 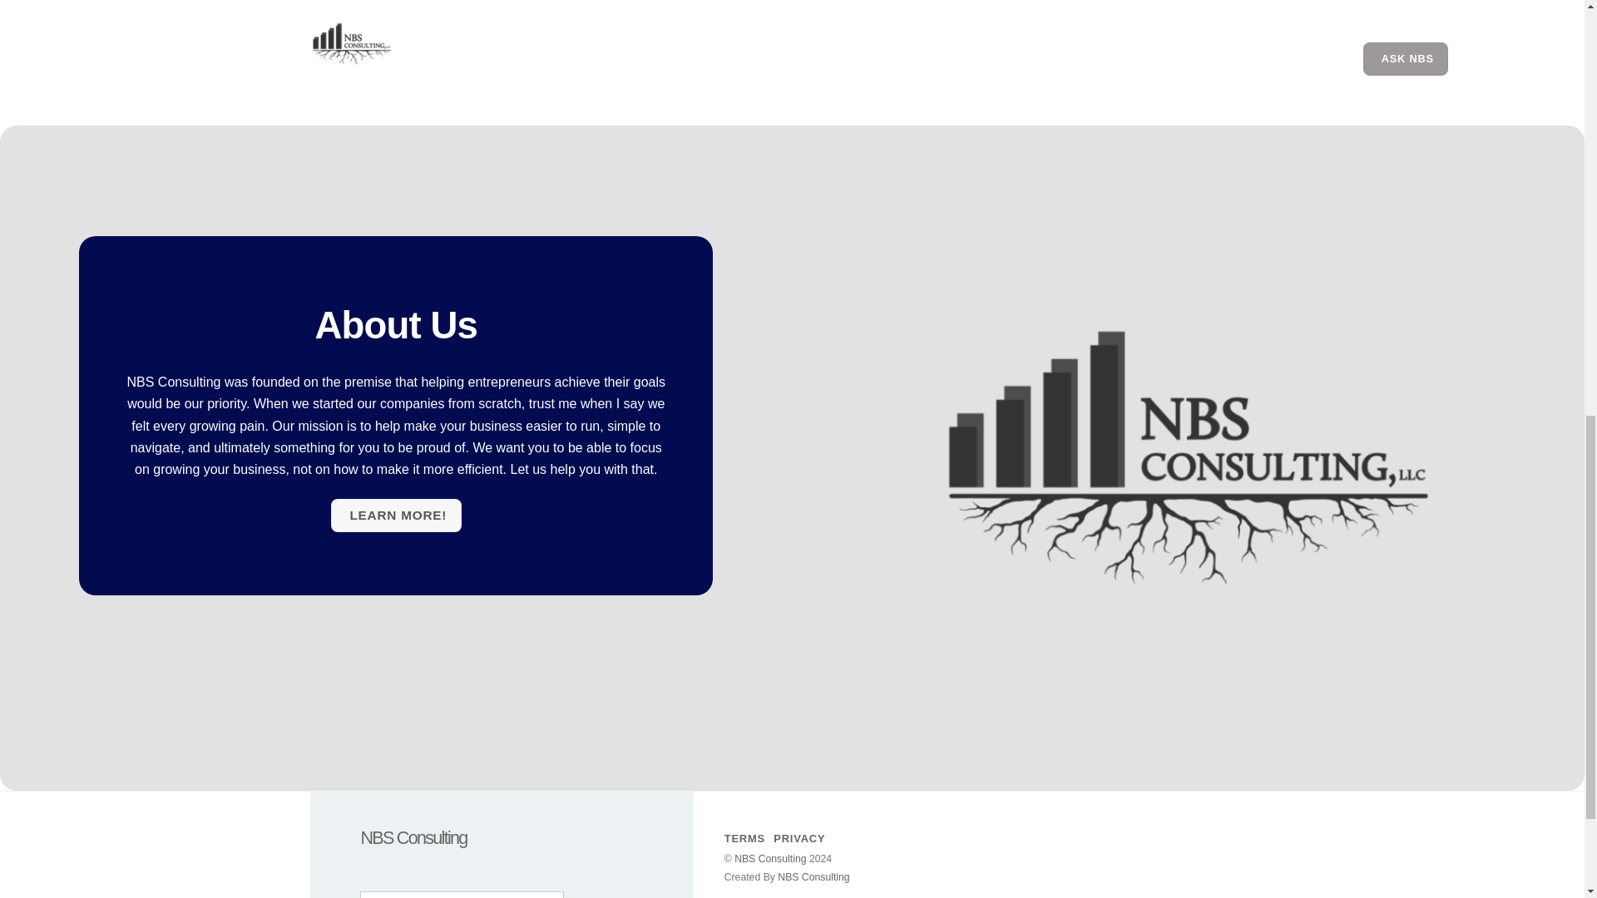 What do you see at coordinates (813, 876) in the screenshot?
I see `NBS Consulting` at bounding box center [813, 876].